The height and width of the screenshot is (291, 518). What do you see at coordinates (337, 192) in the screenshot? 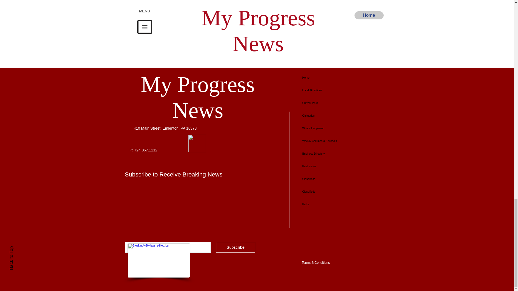
I see `Classifieds` at bounding box center [337, 192].